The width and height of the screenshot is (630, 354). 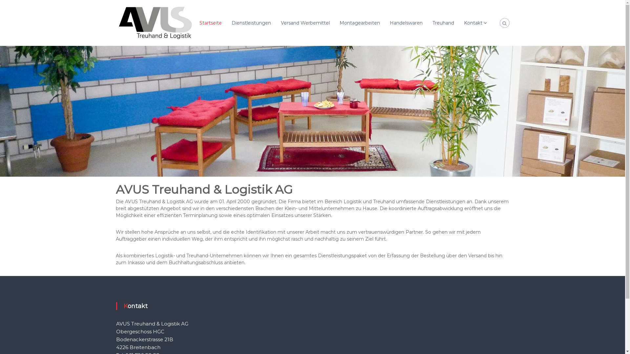 What do you see at coordinates (211, 22) in the screenshot?
I see `Startseite` at bounding box center [211, 22].